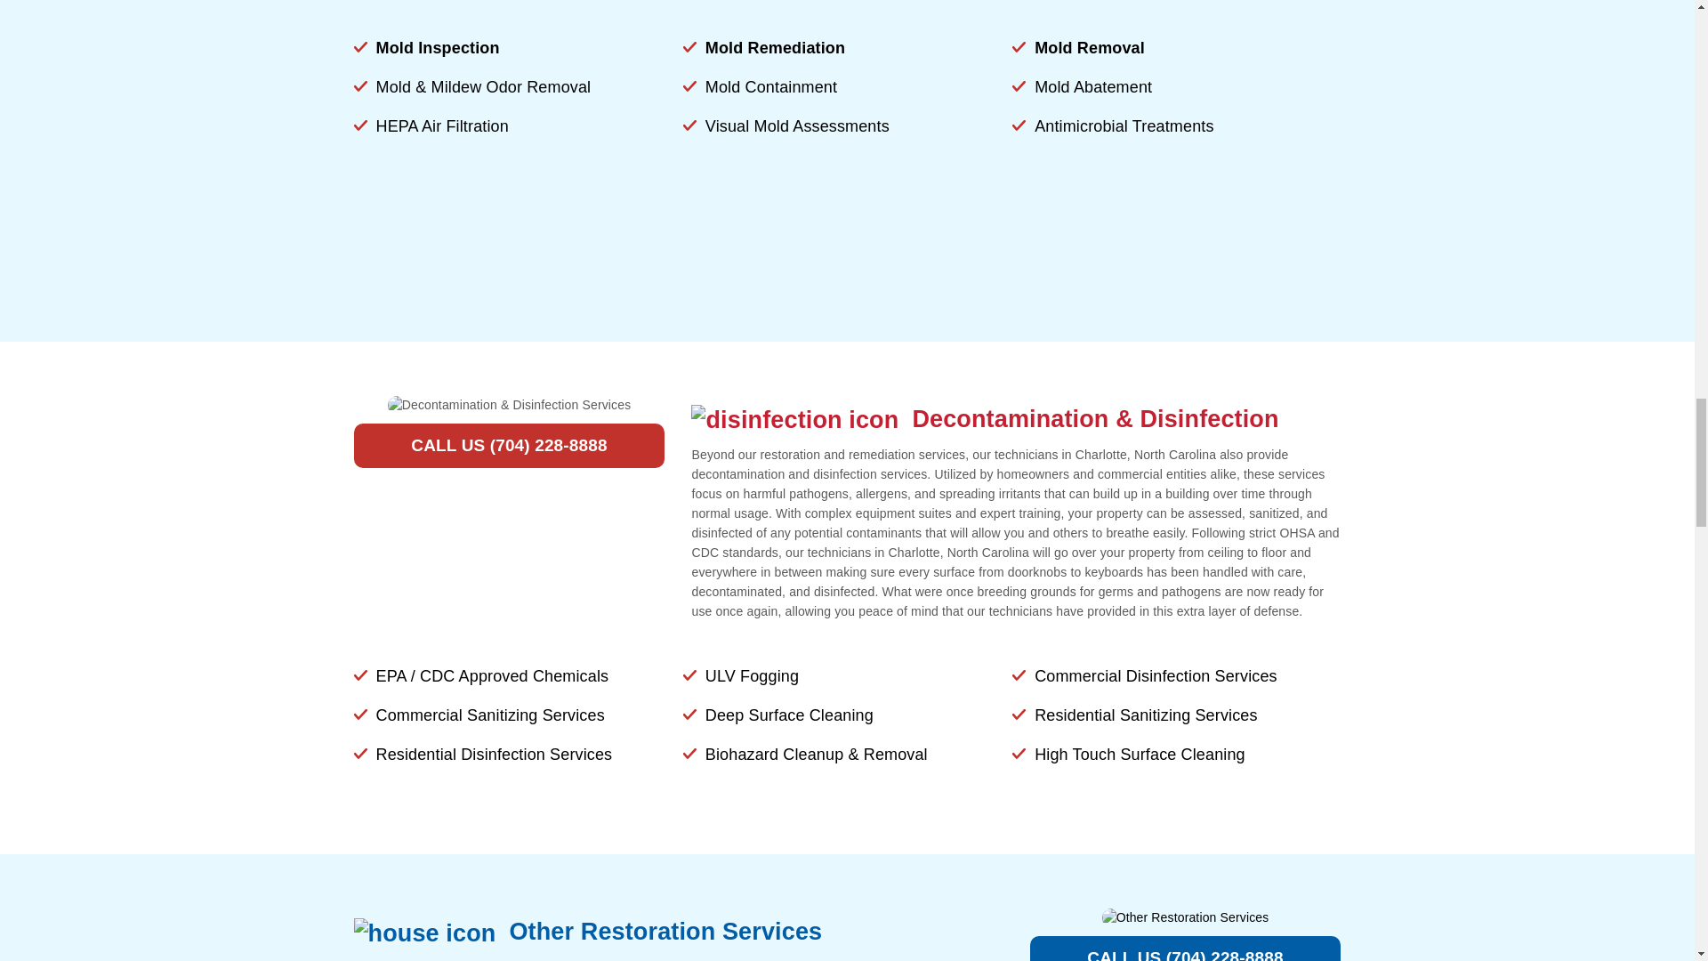 The height and width of the screenshot is (961, 1708). What do you see at coordinates (775, 48) in the screenshot?
I see `Mold Remediation` at bounding box center [775, 48].